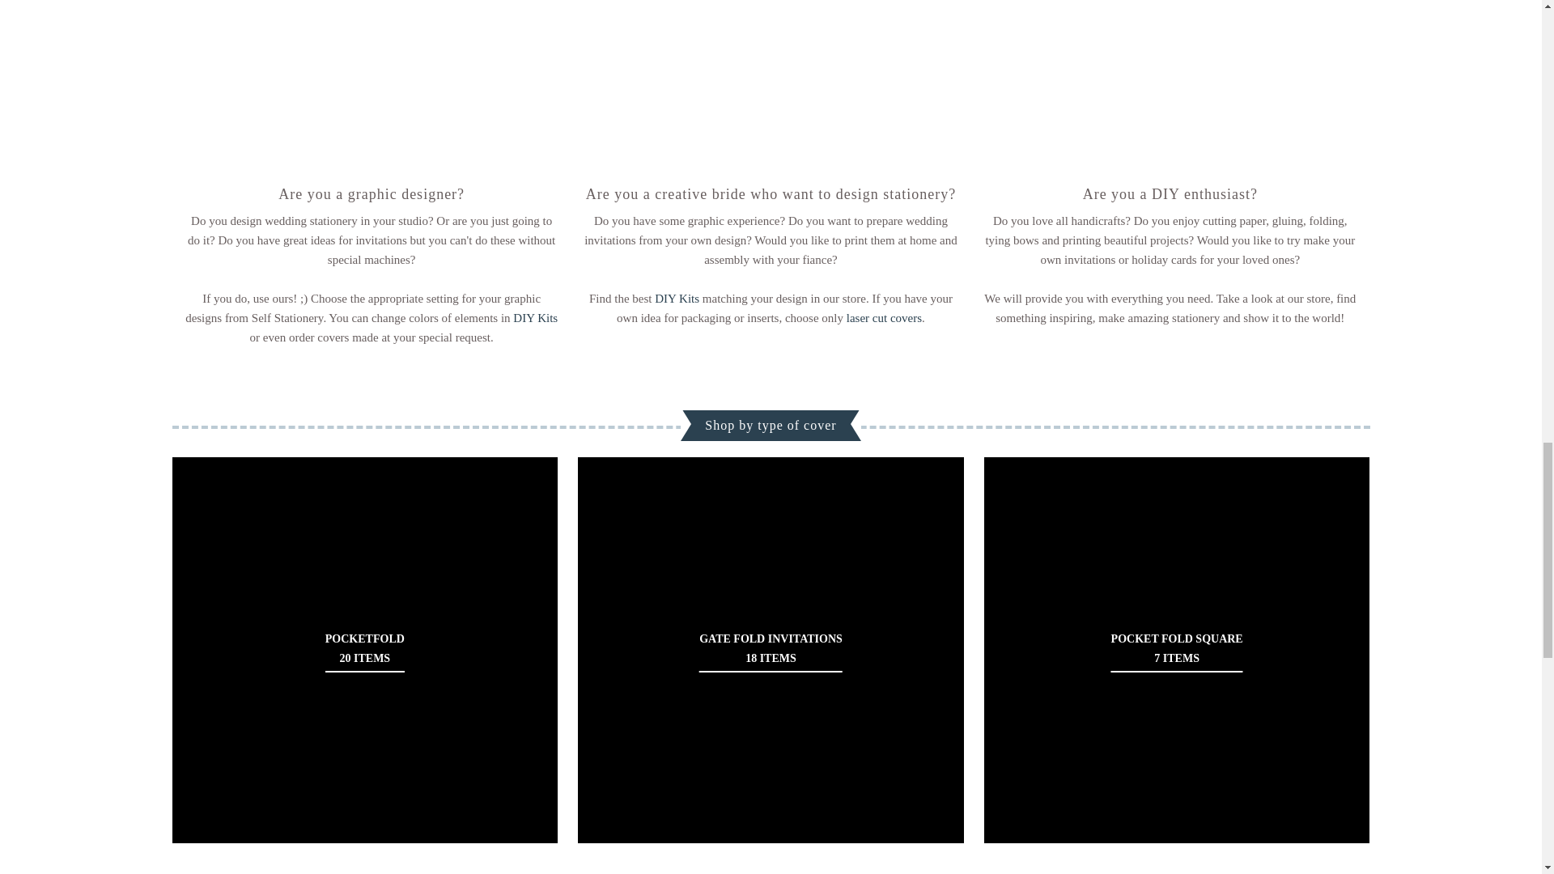  What do you see at coordinates (677, 298) in the screenshot?
I see `DIY Kits` at bounding box center [677, 298].